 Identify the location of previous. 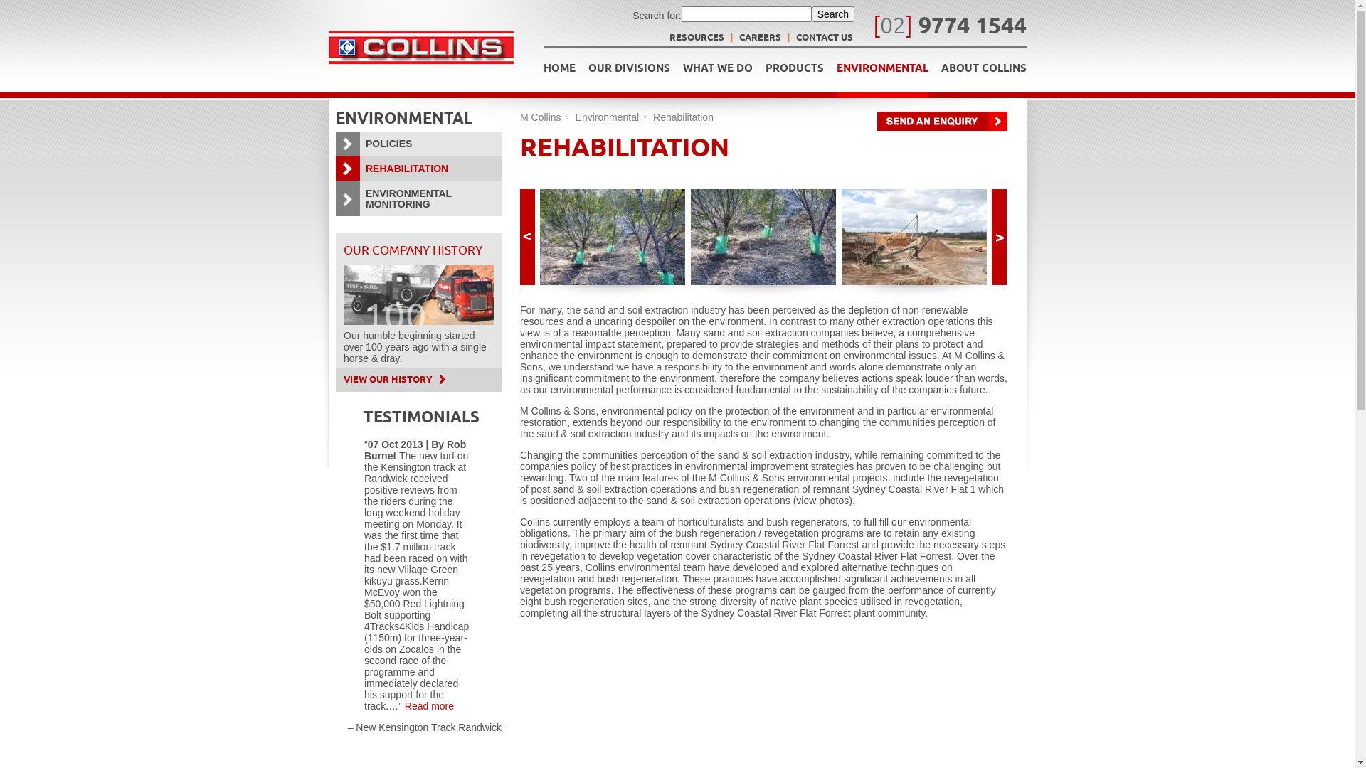
(528, 238).